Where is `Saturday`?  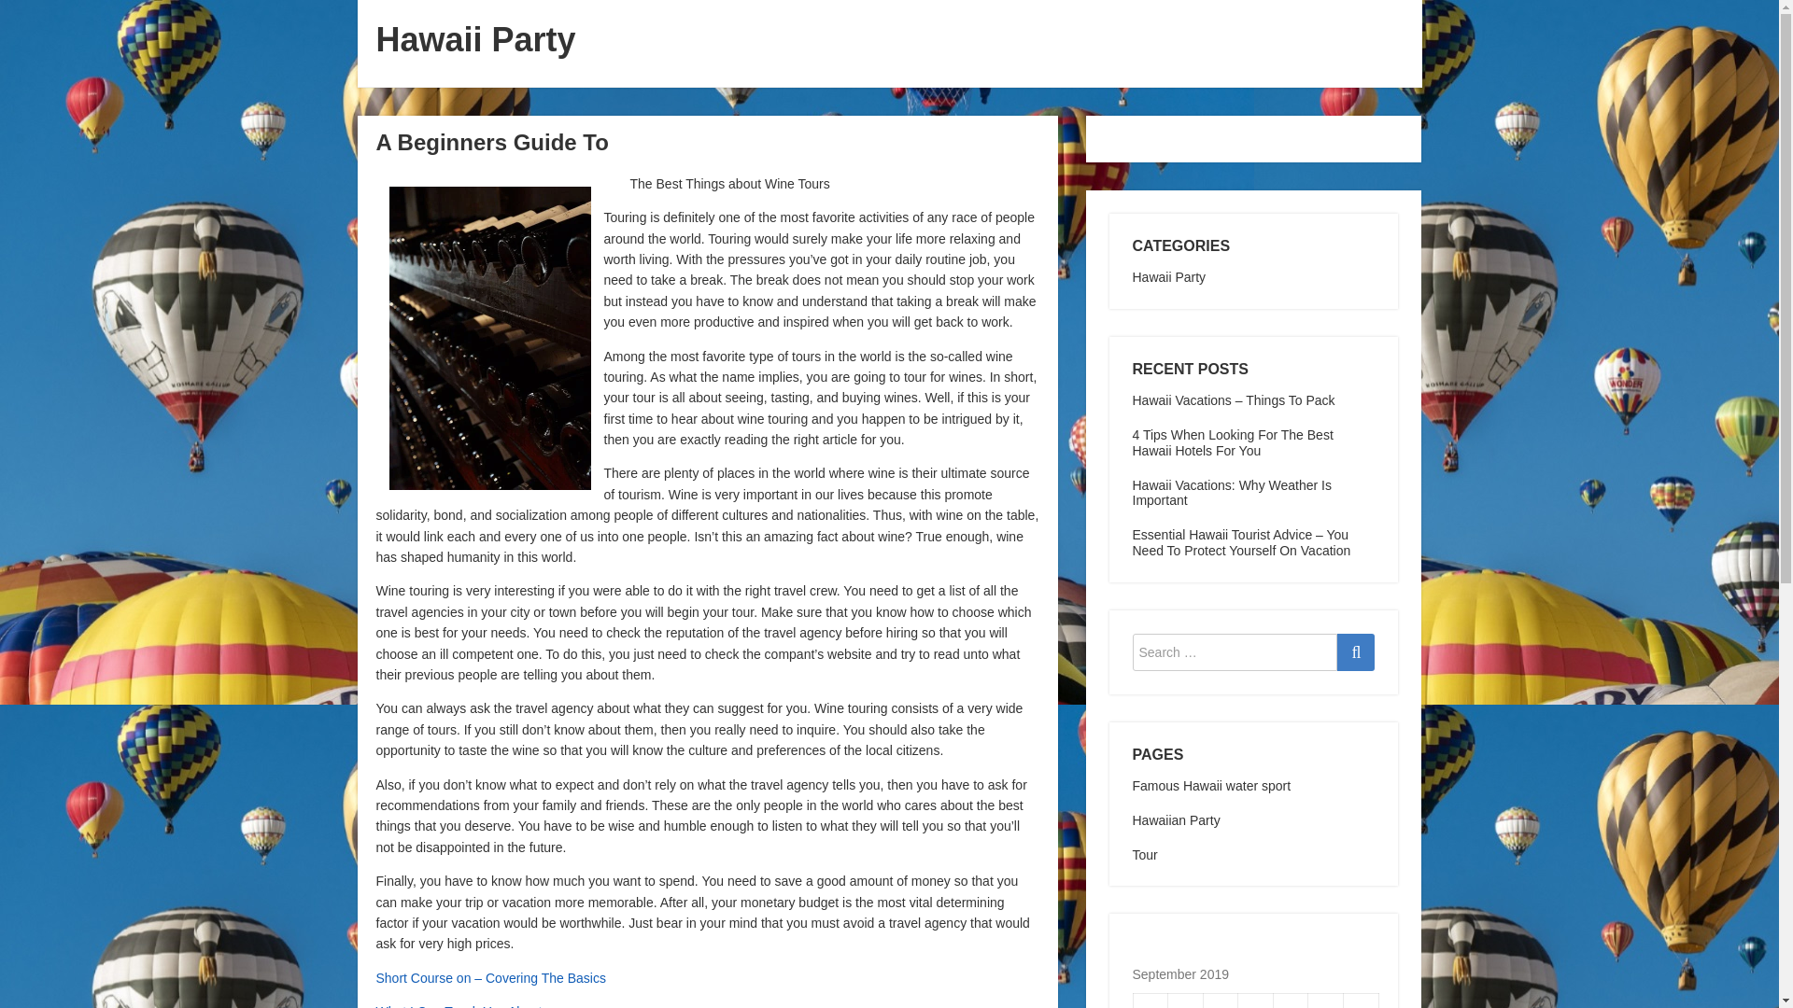 Saturday is located at coordinates (1326, 1001).